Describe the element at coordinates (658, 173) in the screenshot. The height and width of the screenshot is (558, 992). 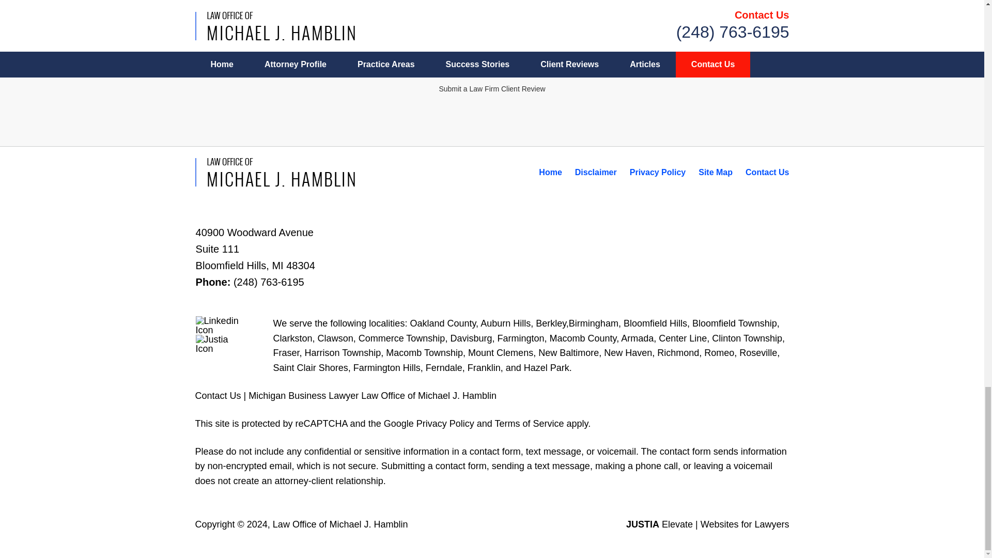
I see `Privacy Policy` at that location.